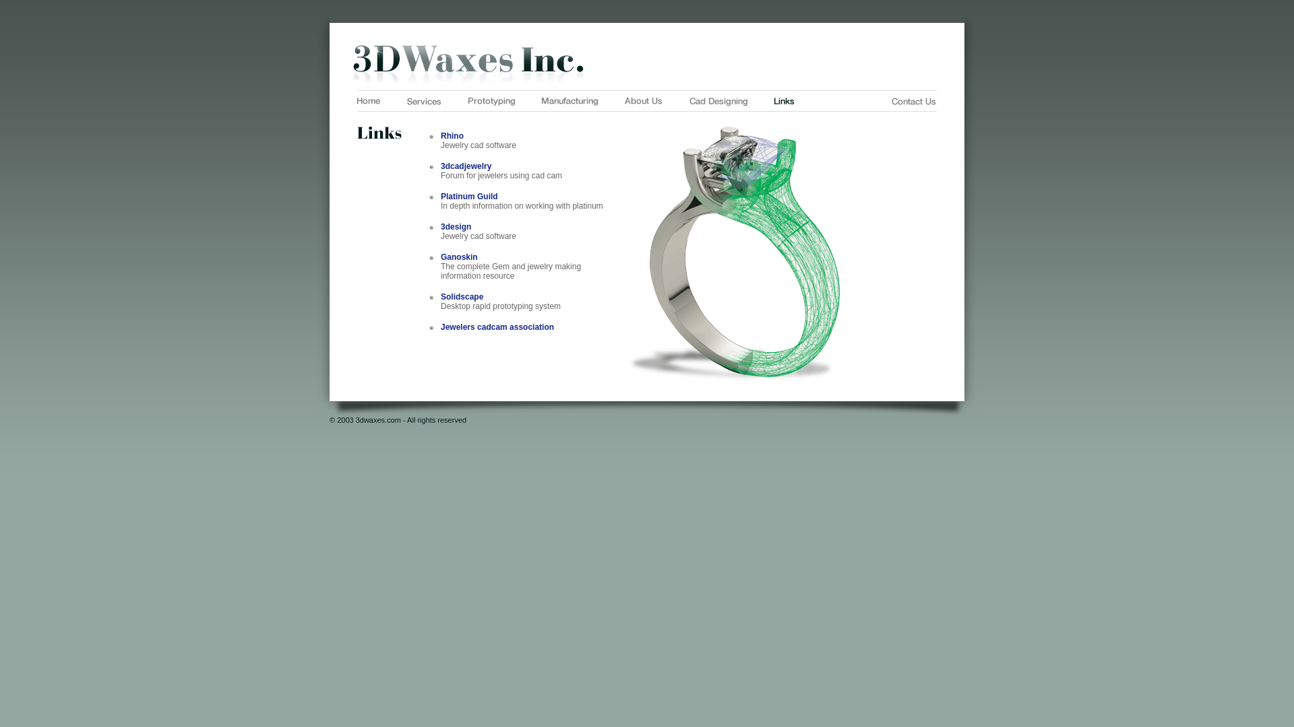 The width and height of the screenshot is (1294, 727). What do you see at coordinates (492, 102) in the screenshot?
I see `Prototyping` at bounding box center [492, 102].